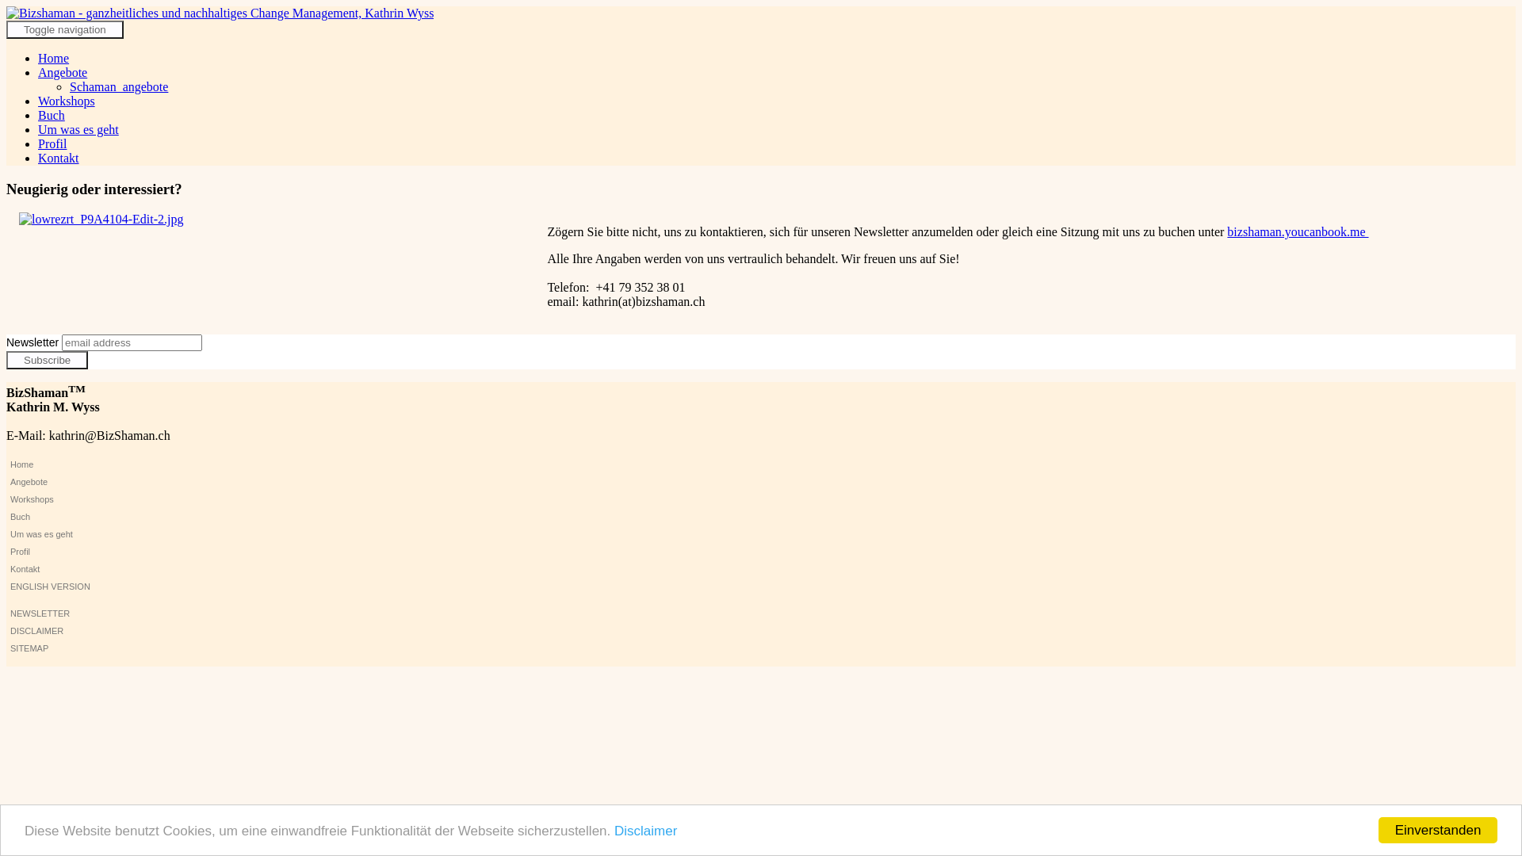 This screenshot has width=1522, height=856. What do you see at coordinates (52, 144) in the screenshot?
I see `Profil` at bounding box center [52, 144].